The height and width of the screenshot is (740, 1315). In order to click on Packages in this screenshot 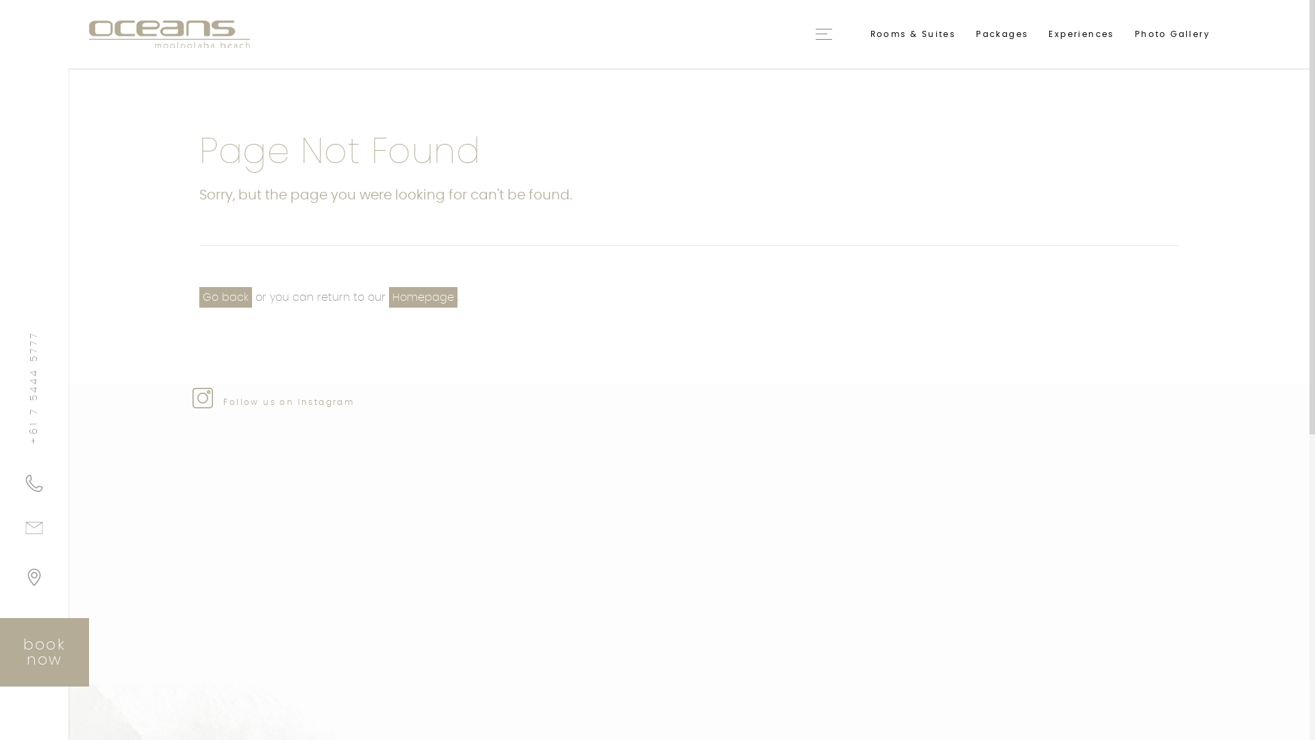, I will do `click(1002, 34)`.